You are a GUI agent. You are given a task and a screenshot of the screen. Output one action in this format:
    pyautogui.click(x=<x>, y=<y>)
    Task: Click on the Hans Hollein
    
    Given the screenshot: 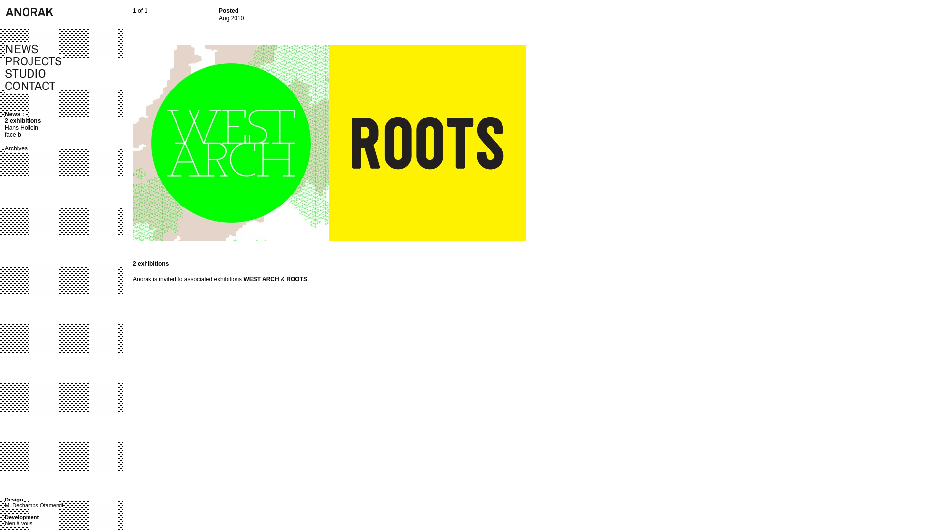 What is the action you would take?
    pyautogui.click(x=23, y=128)
    